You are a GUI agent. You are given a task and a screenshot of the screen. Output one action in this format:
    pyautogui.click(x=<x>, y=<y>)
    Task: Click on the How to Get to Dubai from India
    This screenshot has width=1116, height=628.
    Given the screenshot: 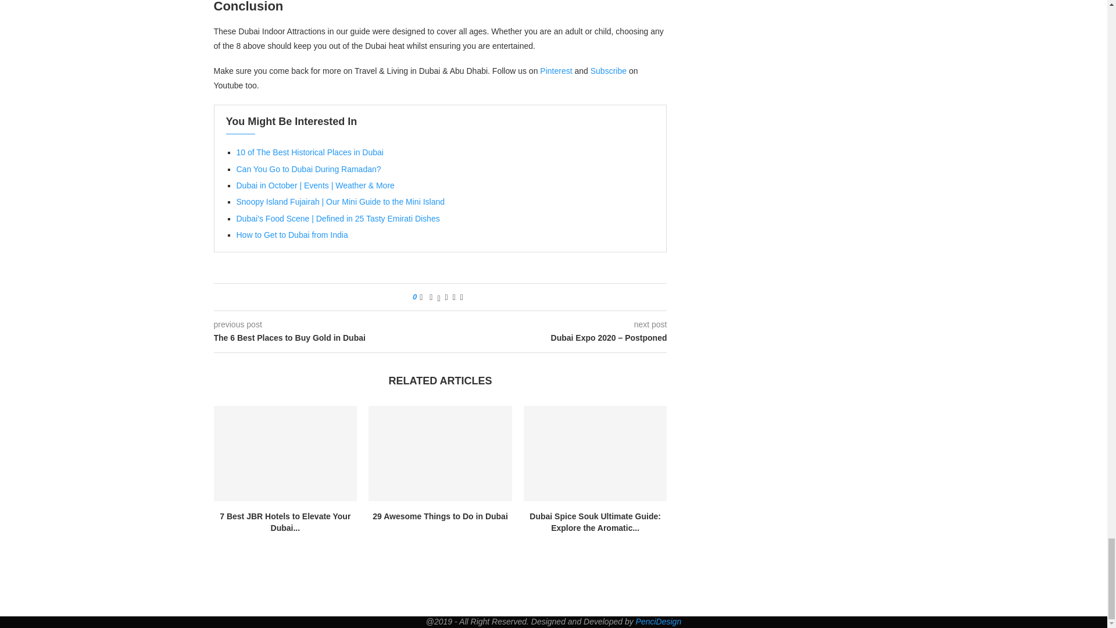 What is the action you would take?
    pyautogui.click(x=291, y=235)
    